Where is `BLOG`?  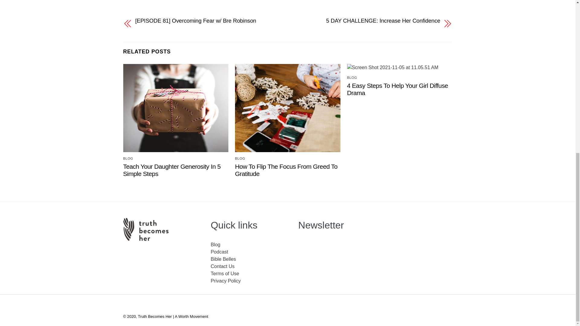
BLOG is located at coordinates (240, 158).